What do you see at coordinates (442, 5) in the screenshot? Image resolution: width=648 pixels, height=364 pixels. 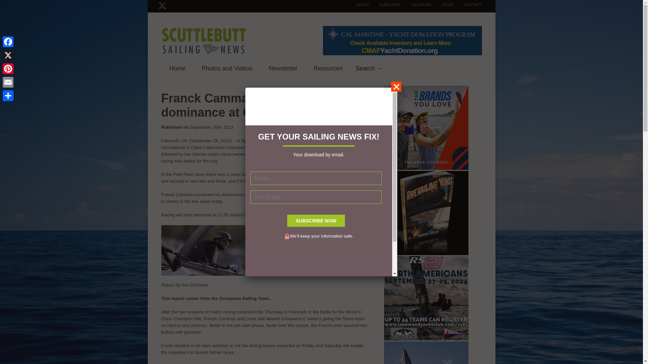 I see `STORE` at bounding box center [442, 5].